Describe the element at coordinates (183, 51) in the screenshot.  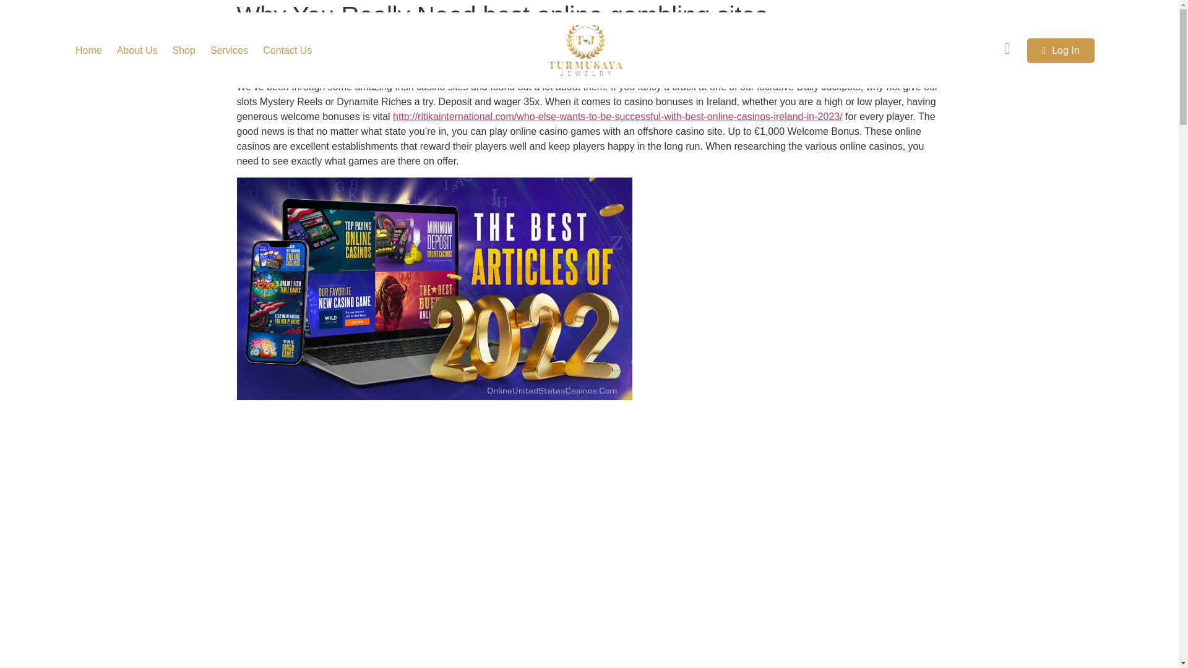
I see `Shop` at that location.